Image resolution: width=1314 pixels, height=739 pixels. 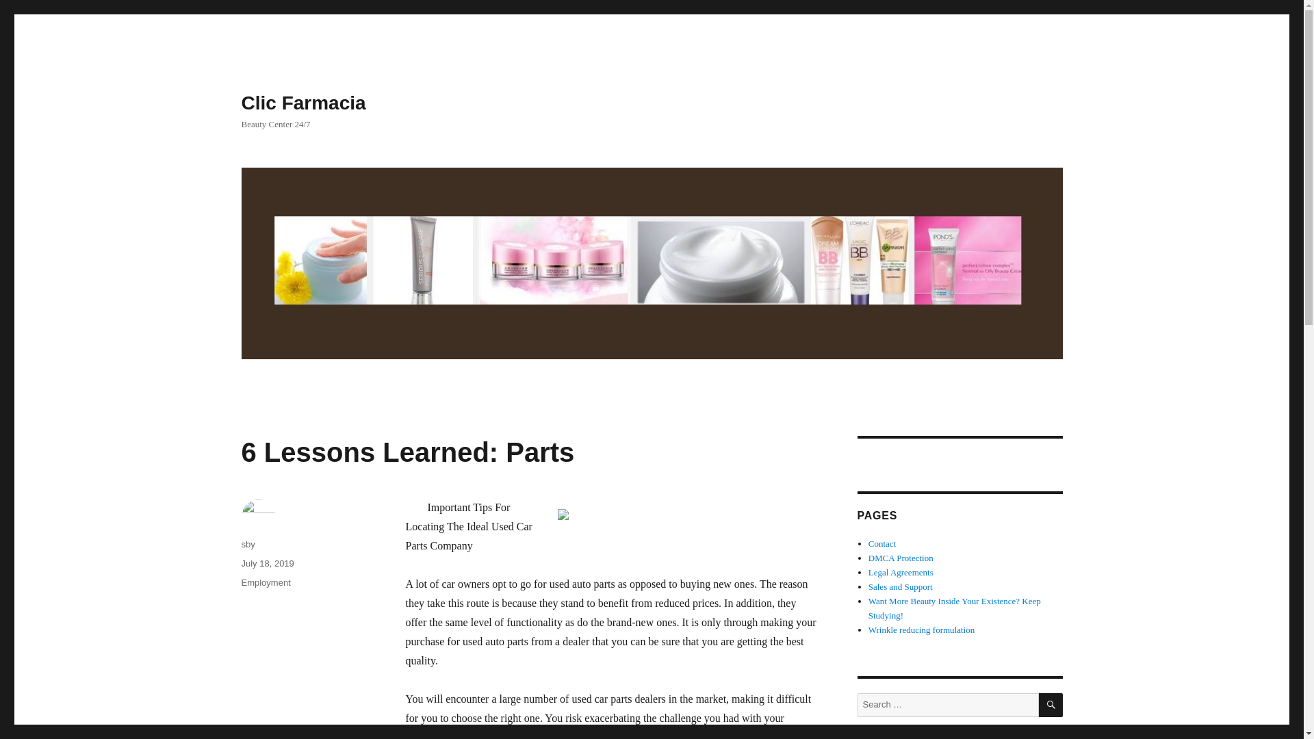 I want to click on Want More Beauty Inside Your Existence? Keep Studying!, so click(x=954, y=608).